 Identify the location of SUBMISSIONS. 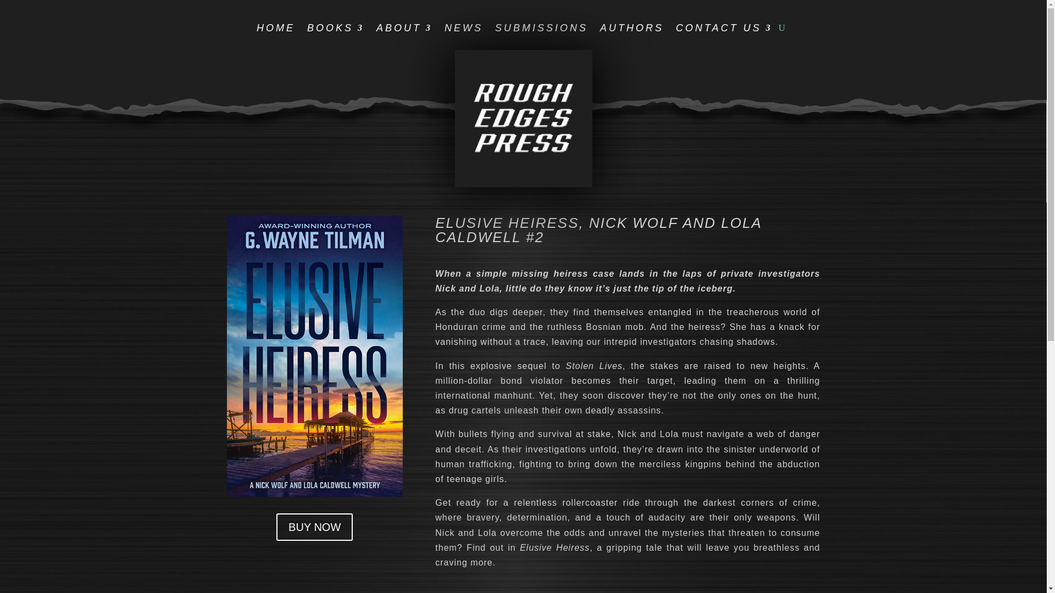
(541, 30).